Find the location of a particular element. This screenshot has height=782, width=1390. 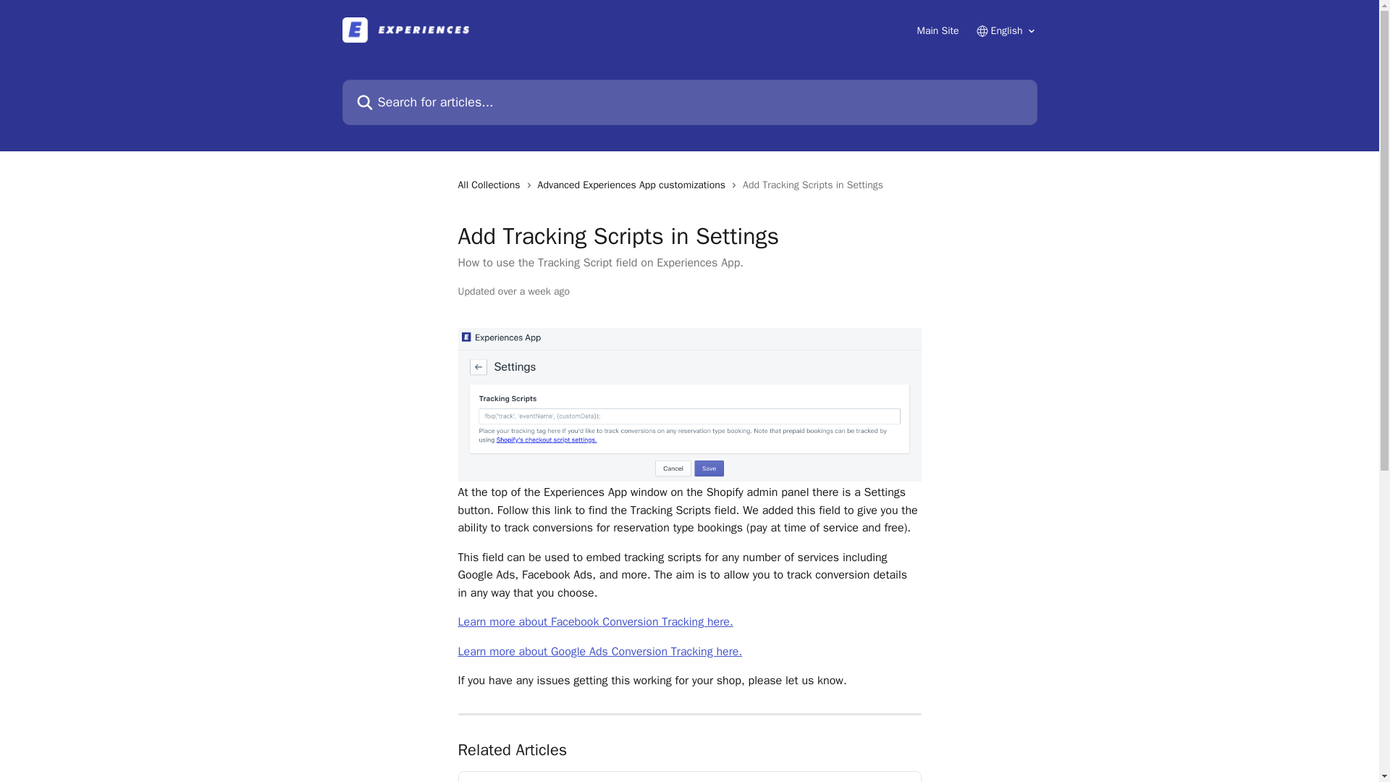

All Collections is located at coordinates (491, 185).